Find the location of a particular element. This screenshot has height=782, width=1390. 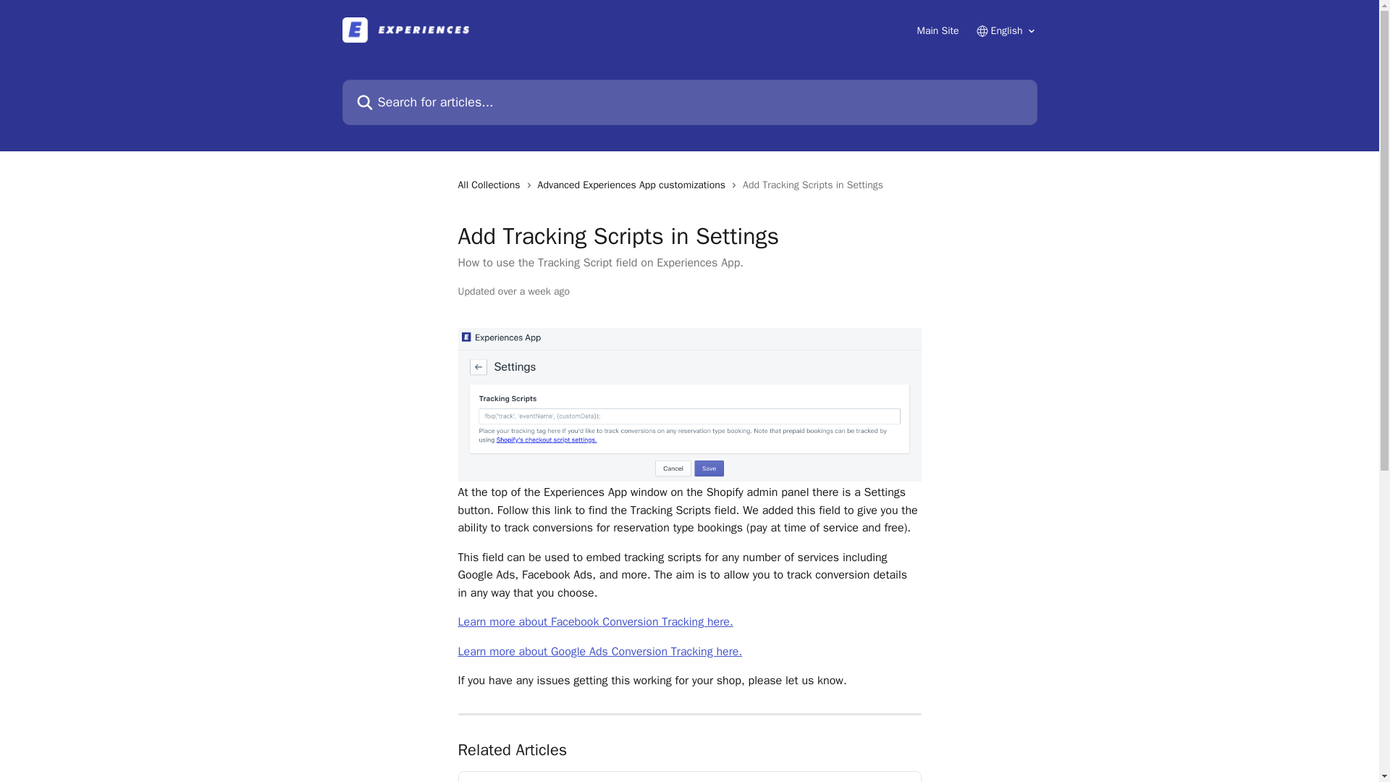

All Collections is located at coordinates (491, 185).